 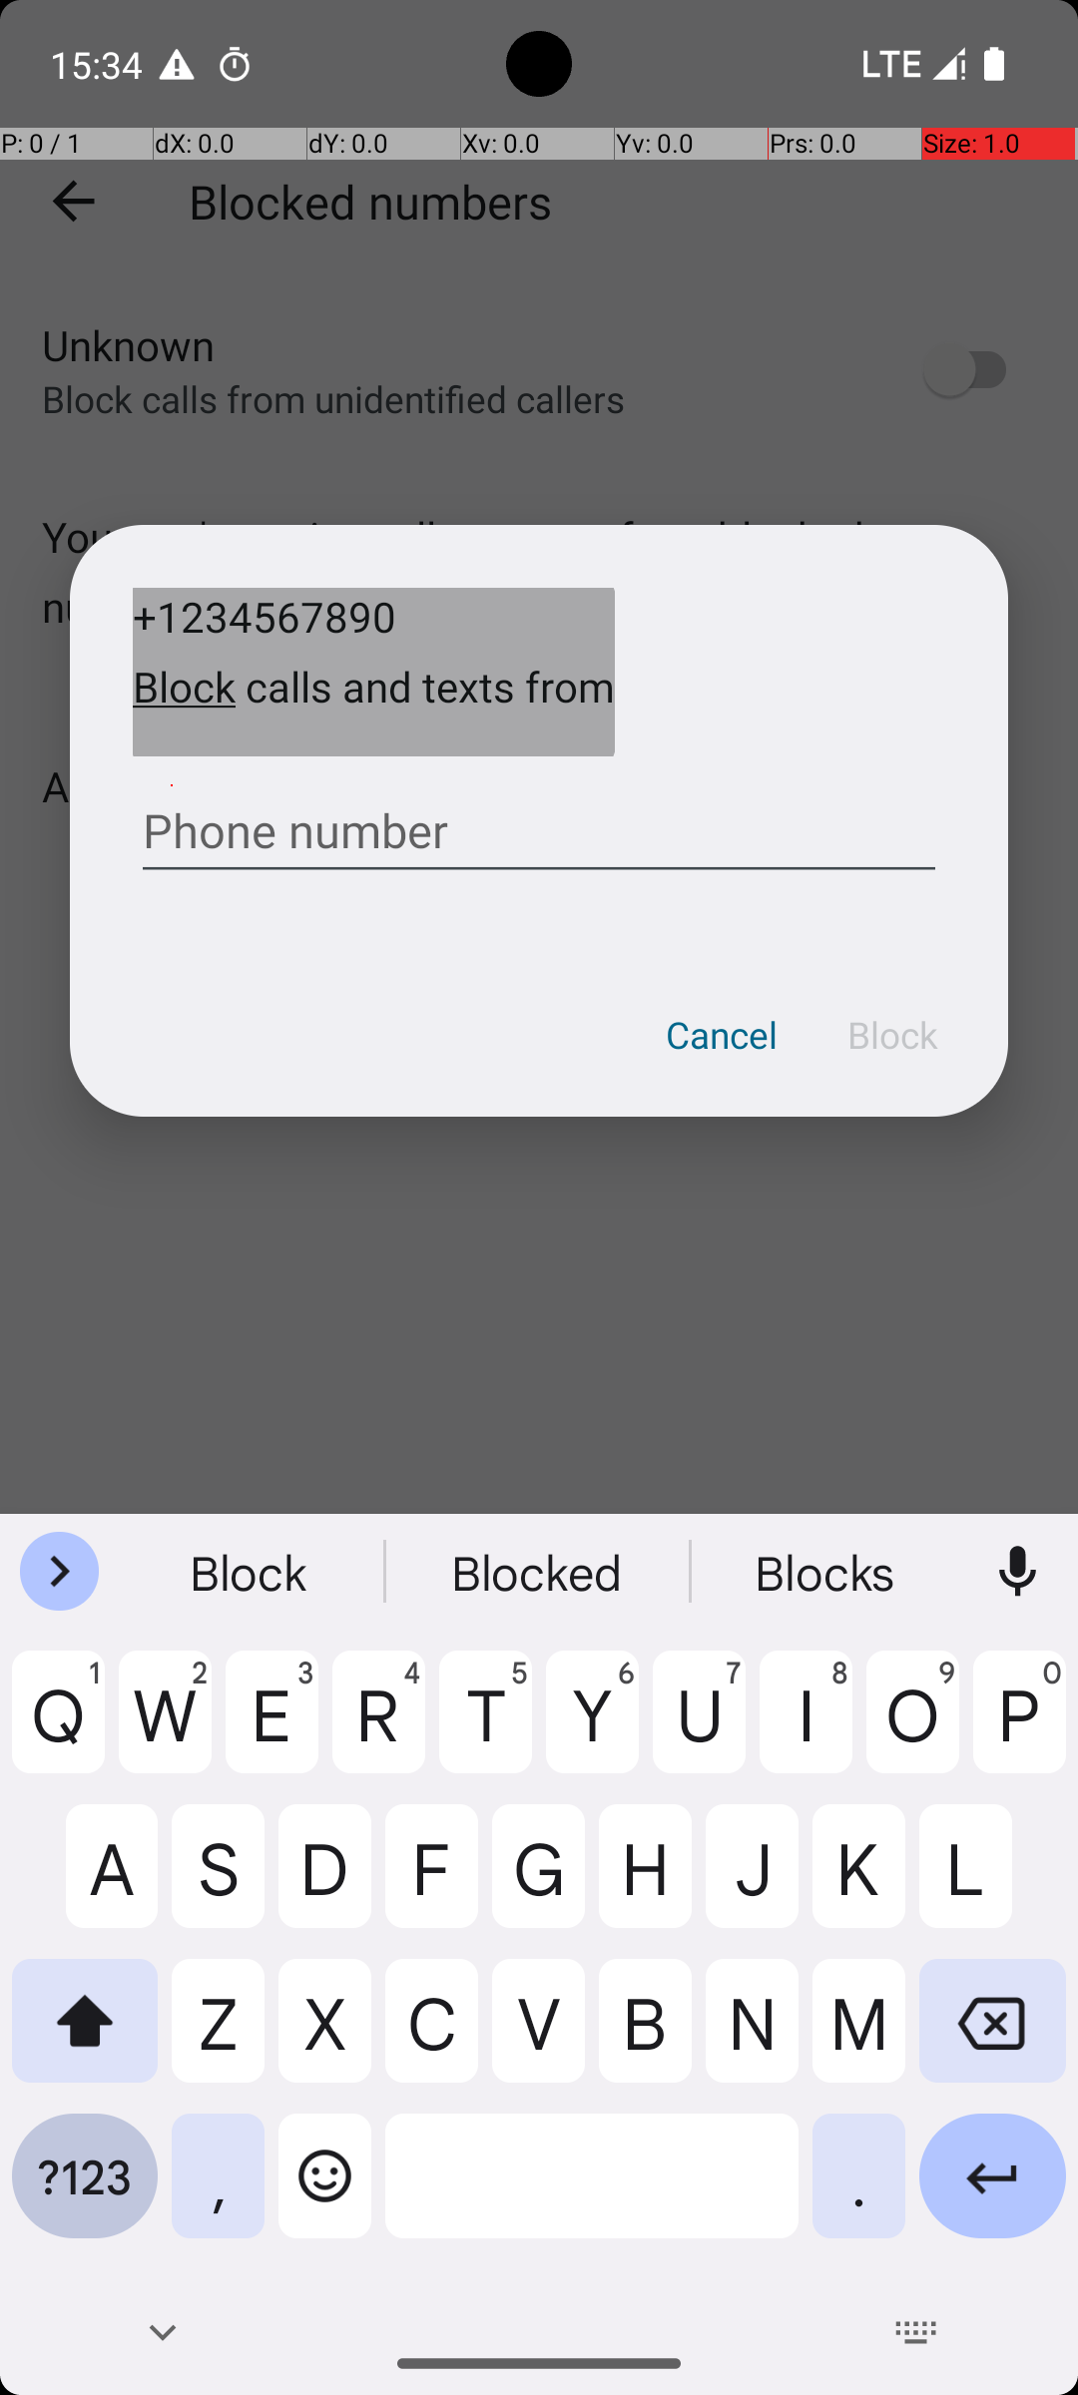 What do you see at coordinates (325, 1882) in the screenshot?
I see `D` at bounding box center [325, 1882].